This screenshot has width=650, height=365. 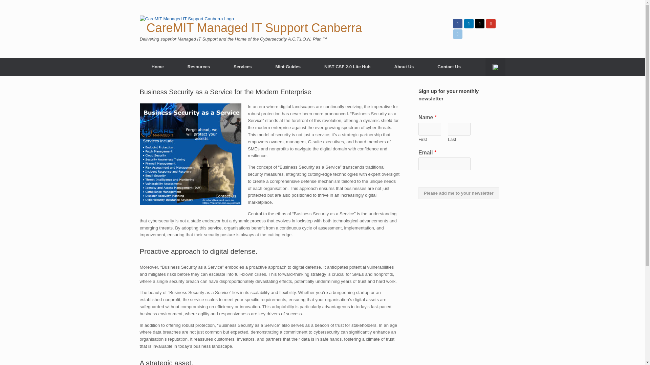 I want to click on About Us, so click(x=404, y=66).